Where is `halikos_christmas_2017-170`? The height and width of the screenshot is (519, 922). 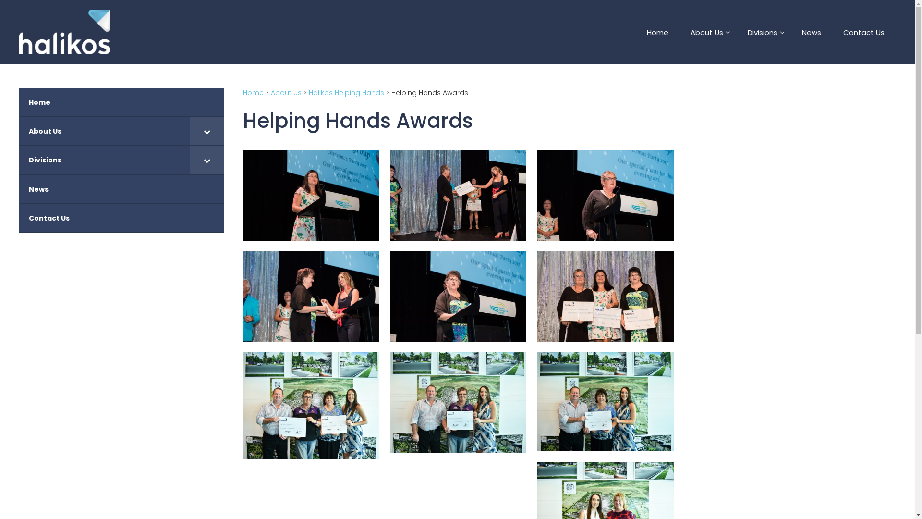
halikos_christmas_2017-170 is located at coordinates (311, 195).